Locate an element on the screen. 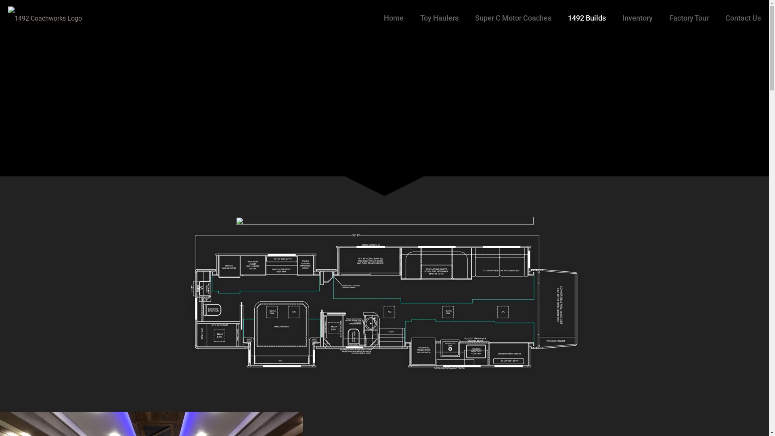 The image size is (775, 436). Factory Tour is located at coordinates (689, 18).